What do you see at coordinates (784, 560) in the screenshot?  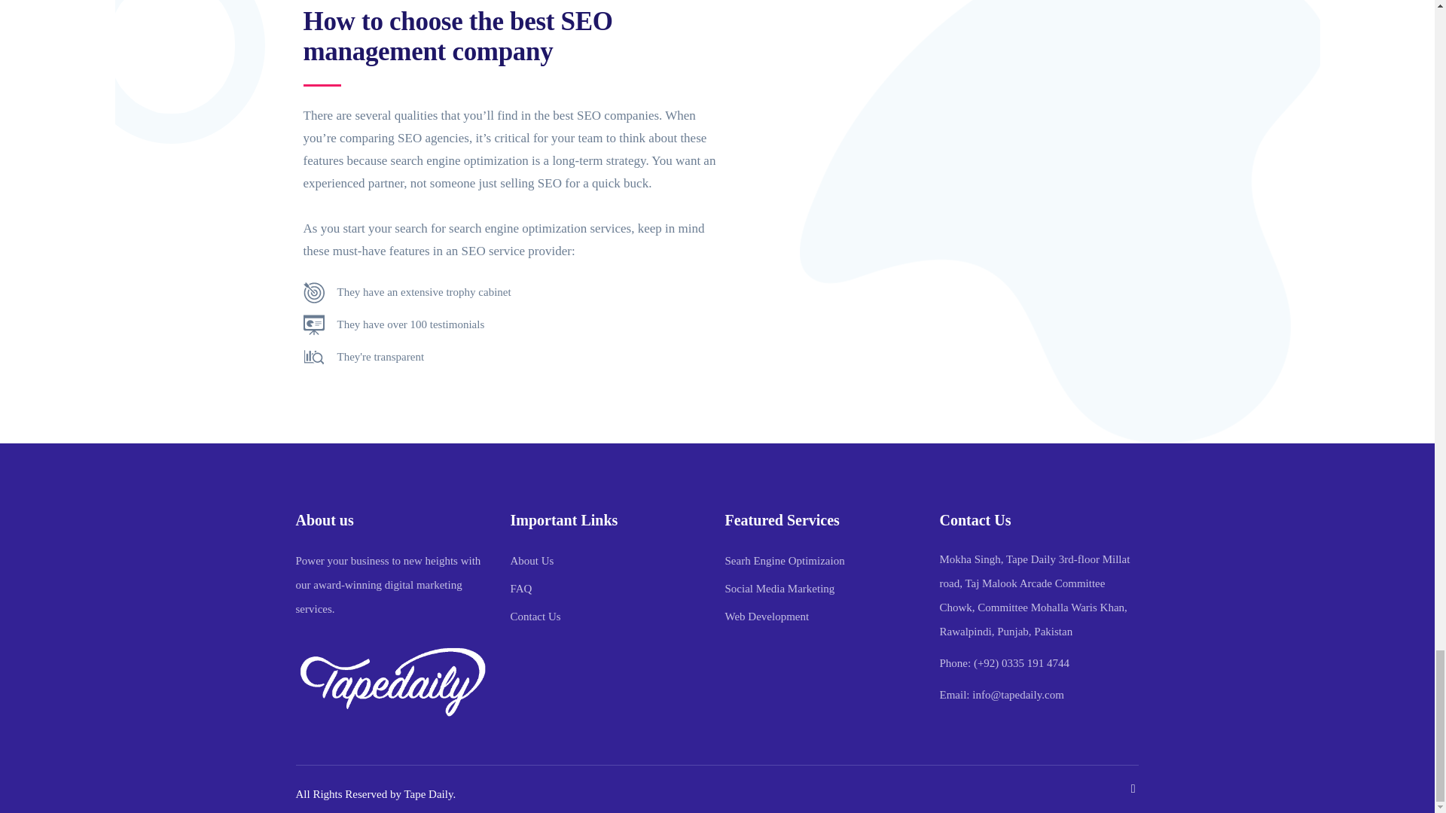 I see `Searh Engine Optimizaion` at bounding box center [784, 560].